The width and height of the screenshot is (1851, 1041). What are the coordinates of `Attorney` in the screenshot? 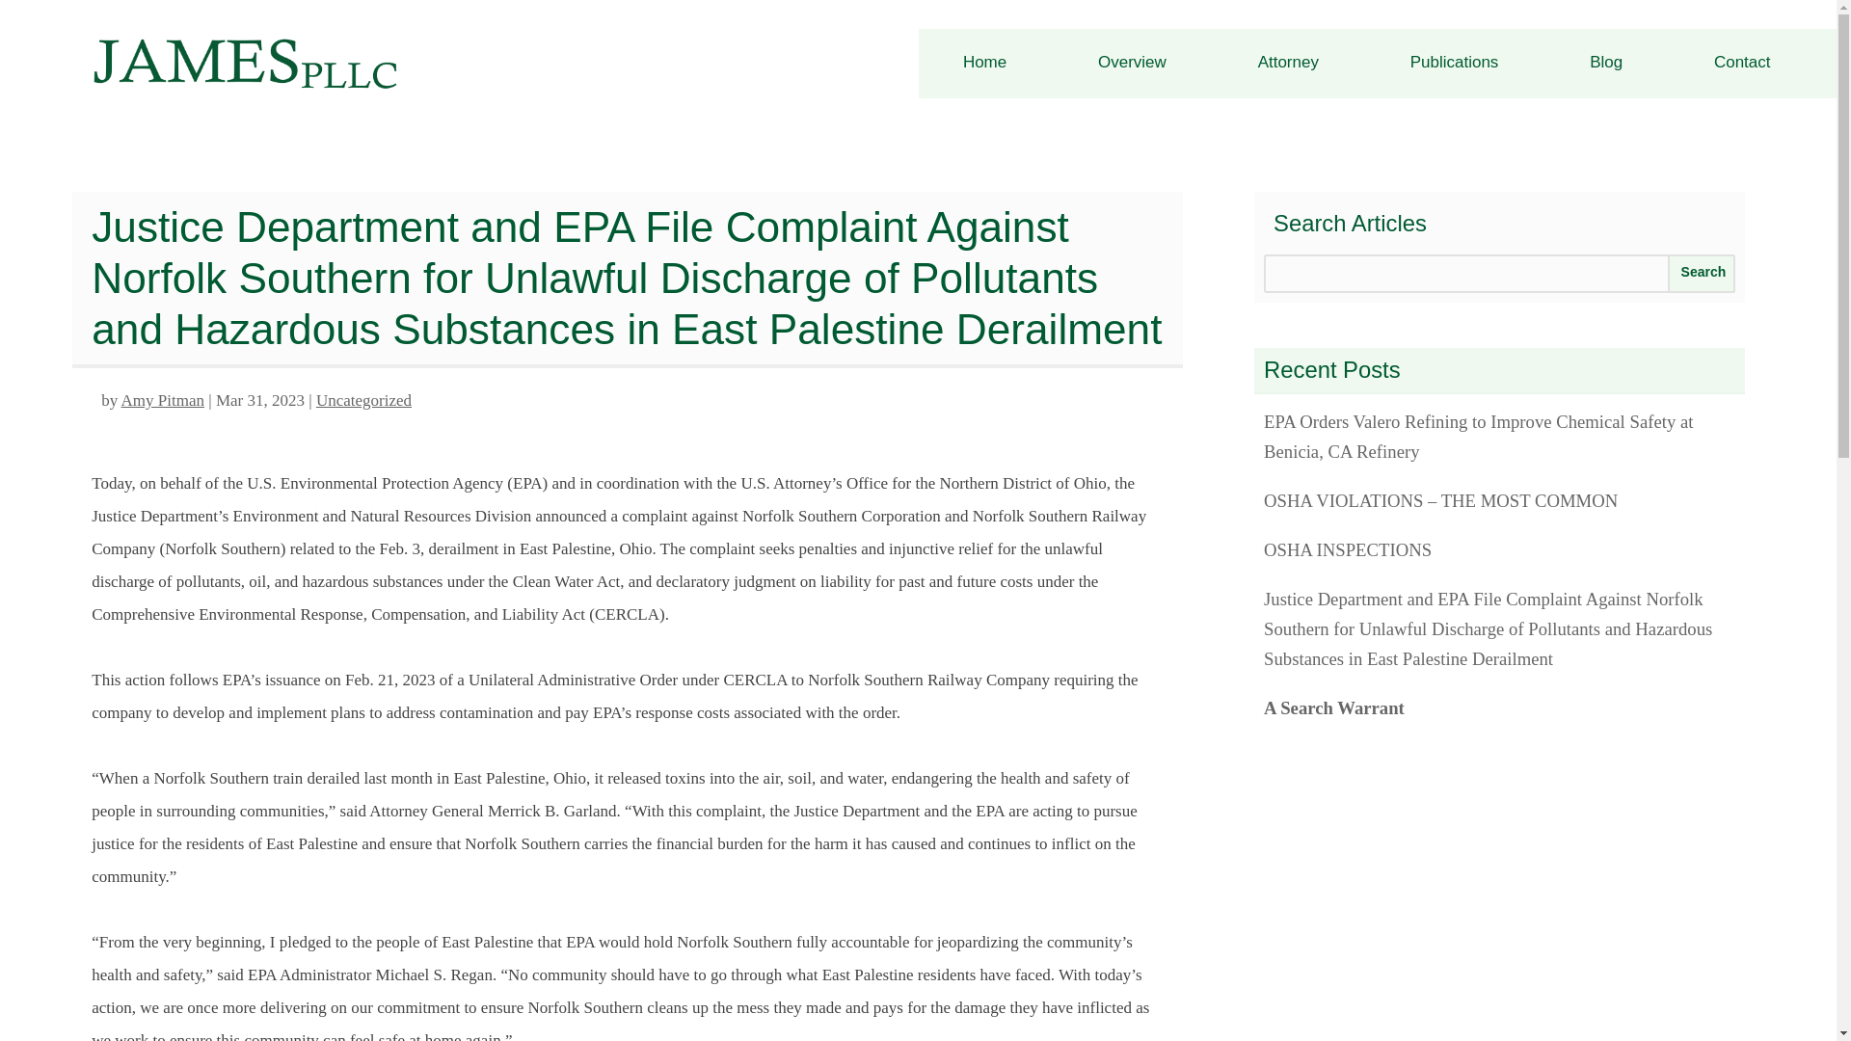 It's located at (1288, 63).